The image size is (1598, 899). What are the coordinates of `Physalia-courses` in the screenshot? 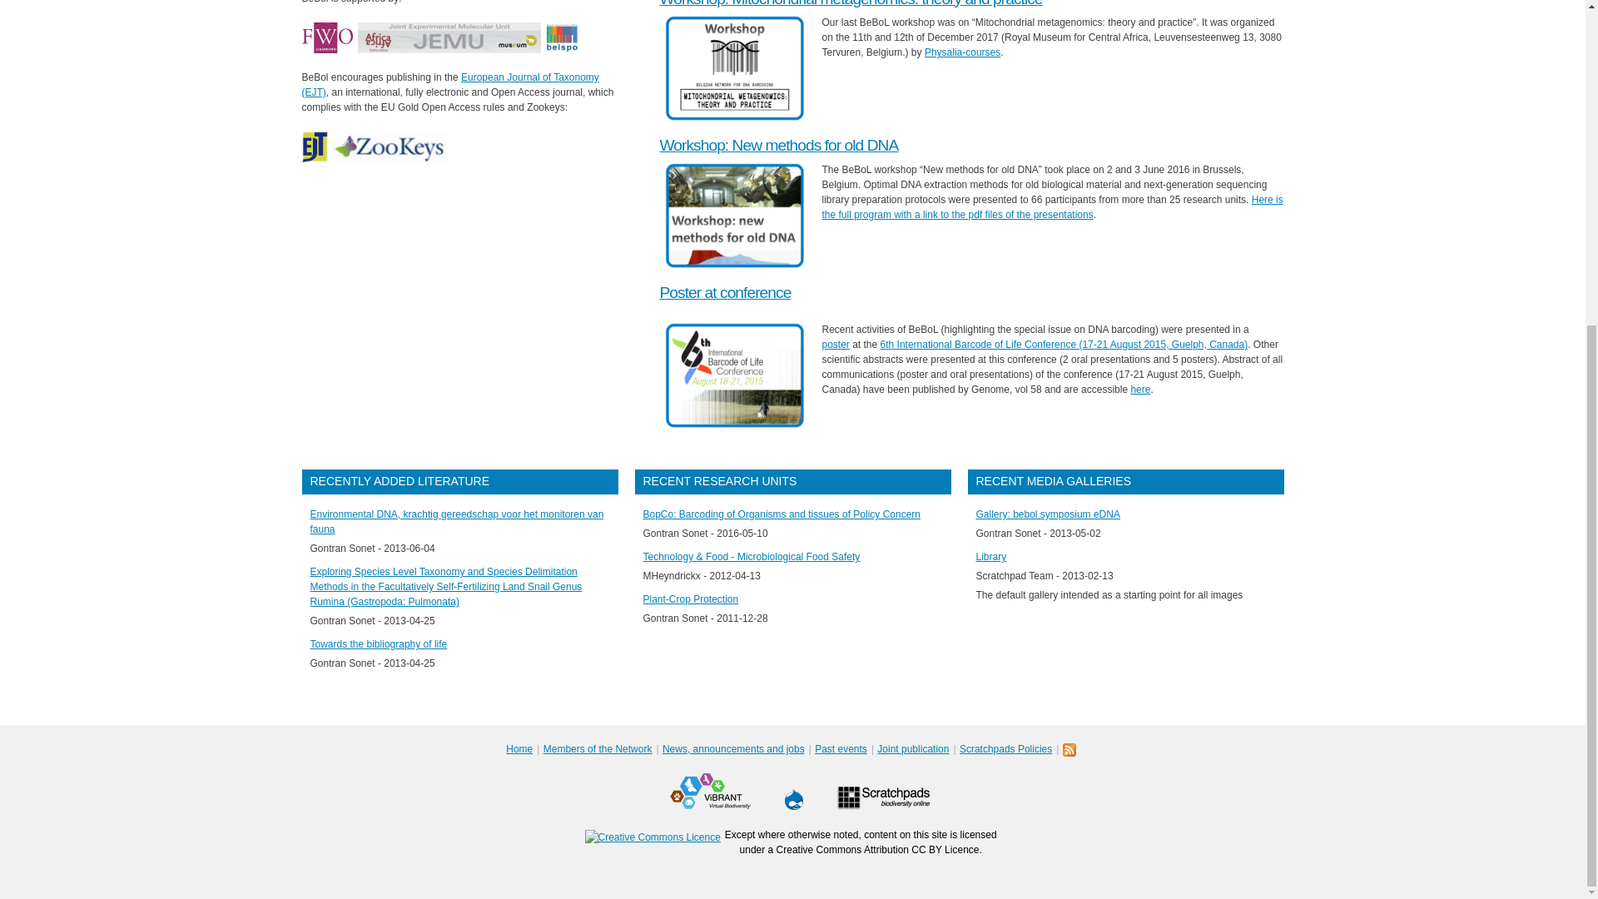 It's located at (962, 52).